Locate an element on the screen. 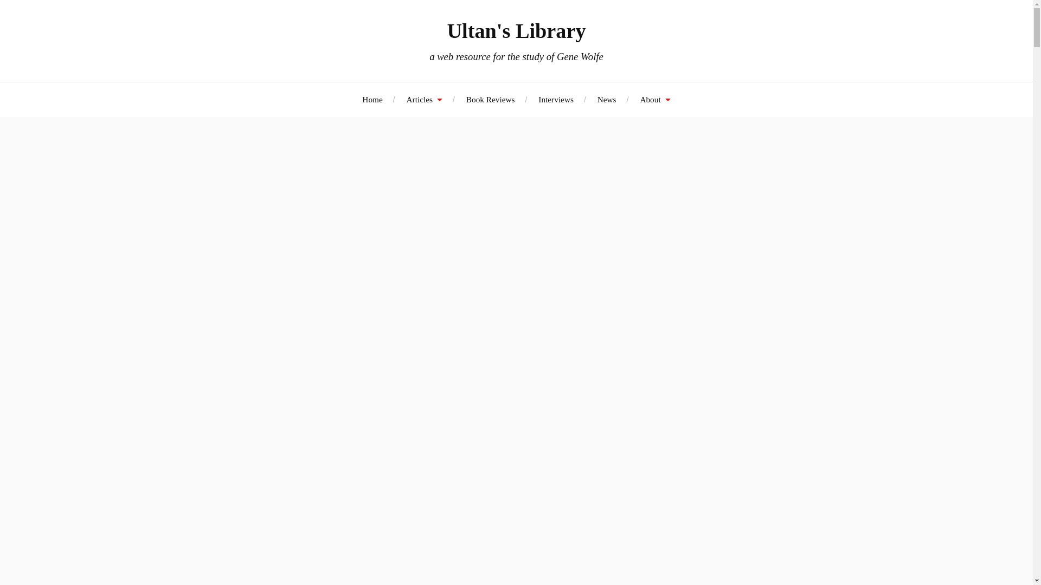  Articles is located at coordinates (425, 99).